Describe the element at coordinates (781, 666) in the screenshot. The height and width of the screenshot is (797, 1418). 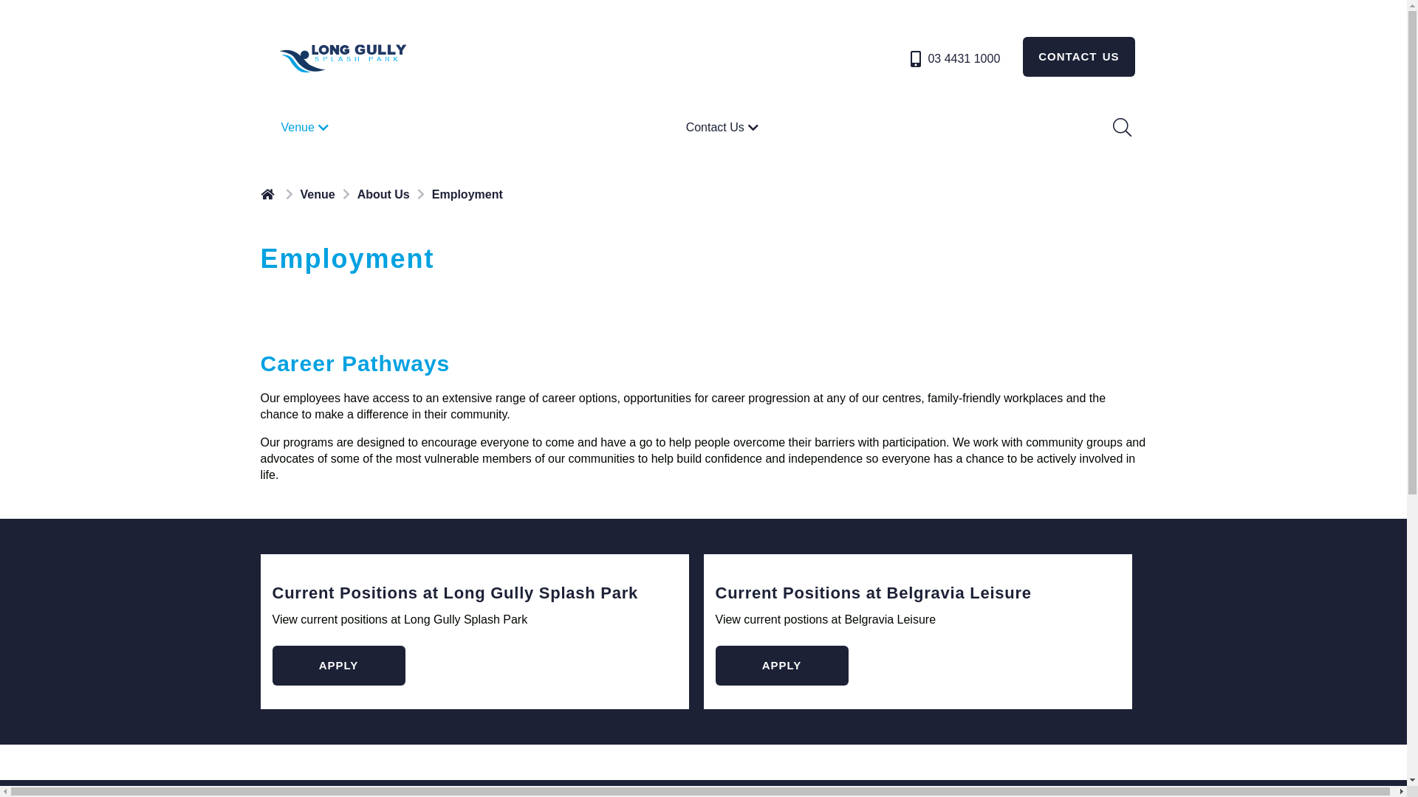
I see `APPLY` at that location.